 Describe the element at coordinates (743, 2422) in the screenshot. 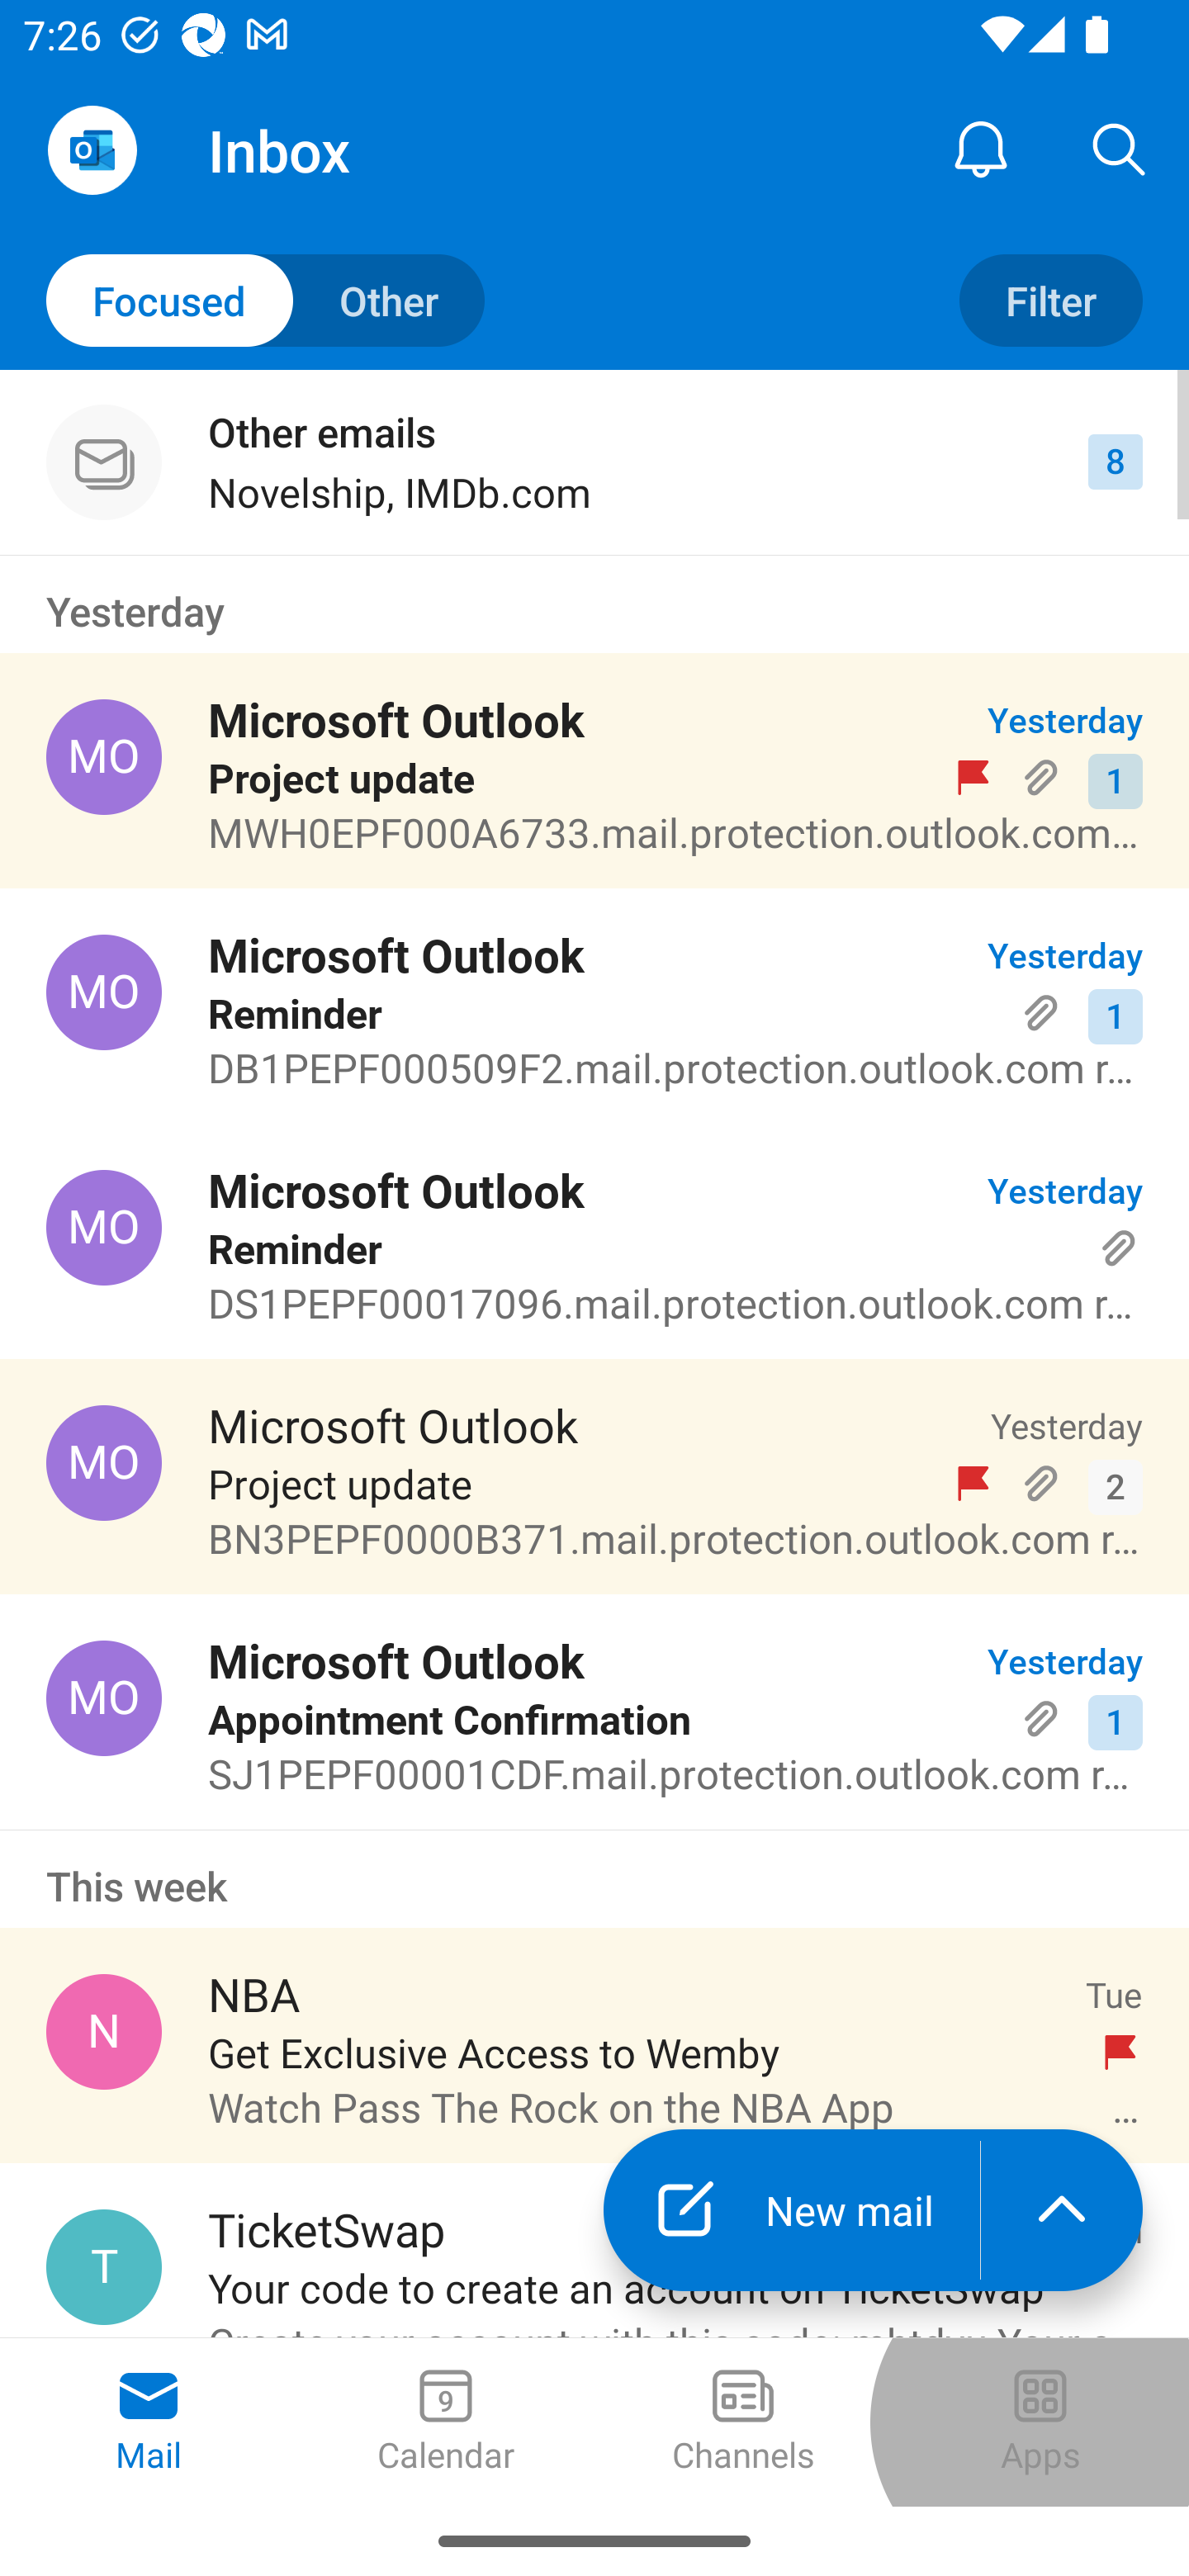

I see `Channels` at that location.